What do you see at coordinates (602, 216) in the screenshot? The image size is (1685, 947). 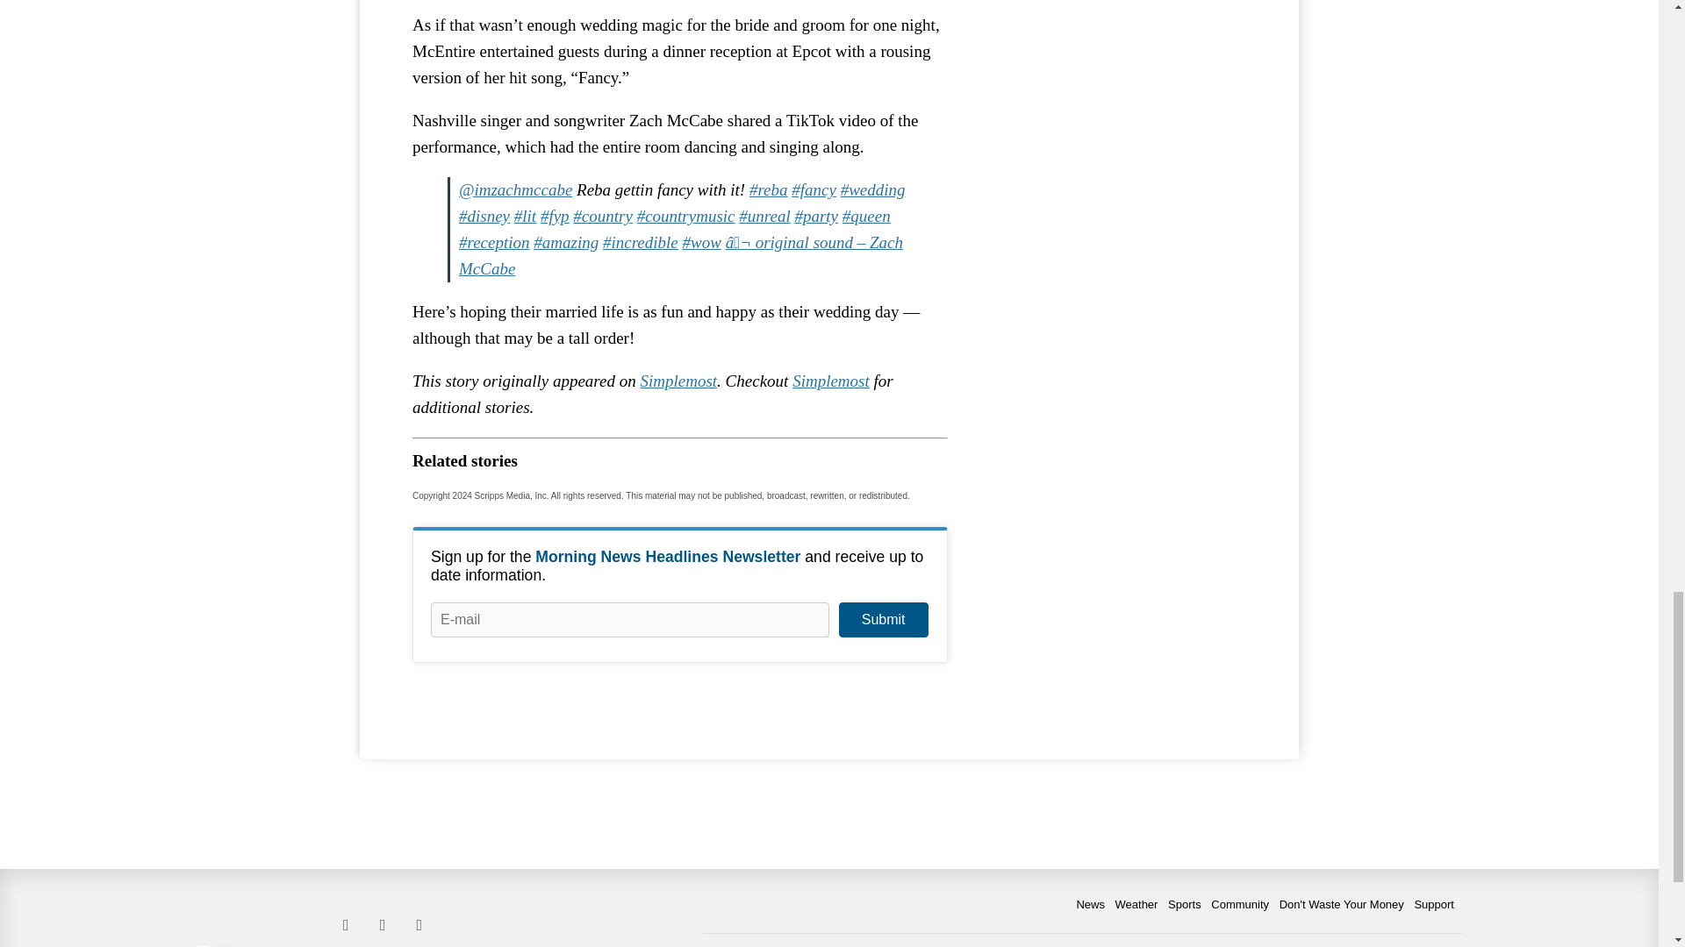 I see `country` at bounding box center [602, 216].